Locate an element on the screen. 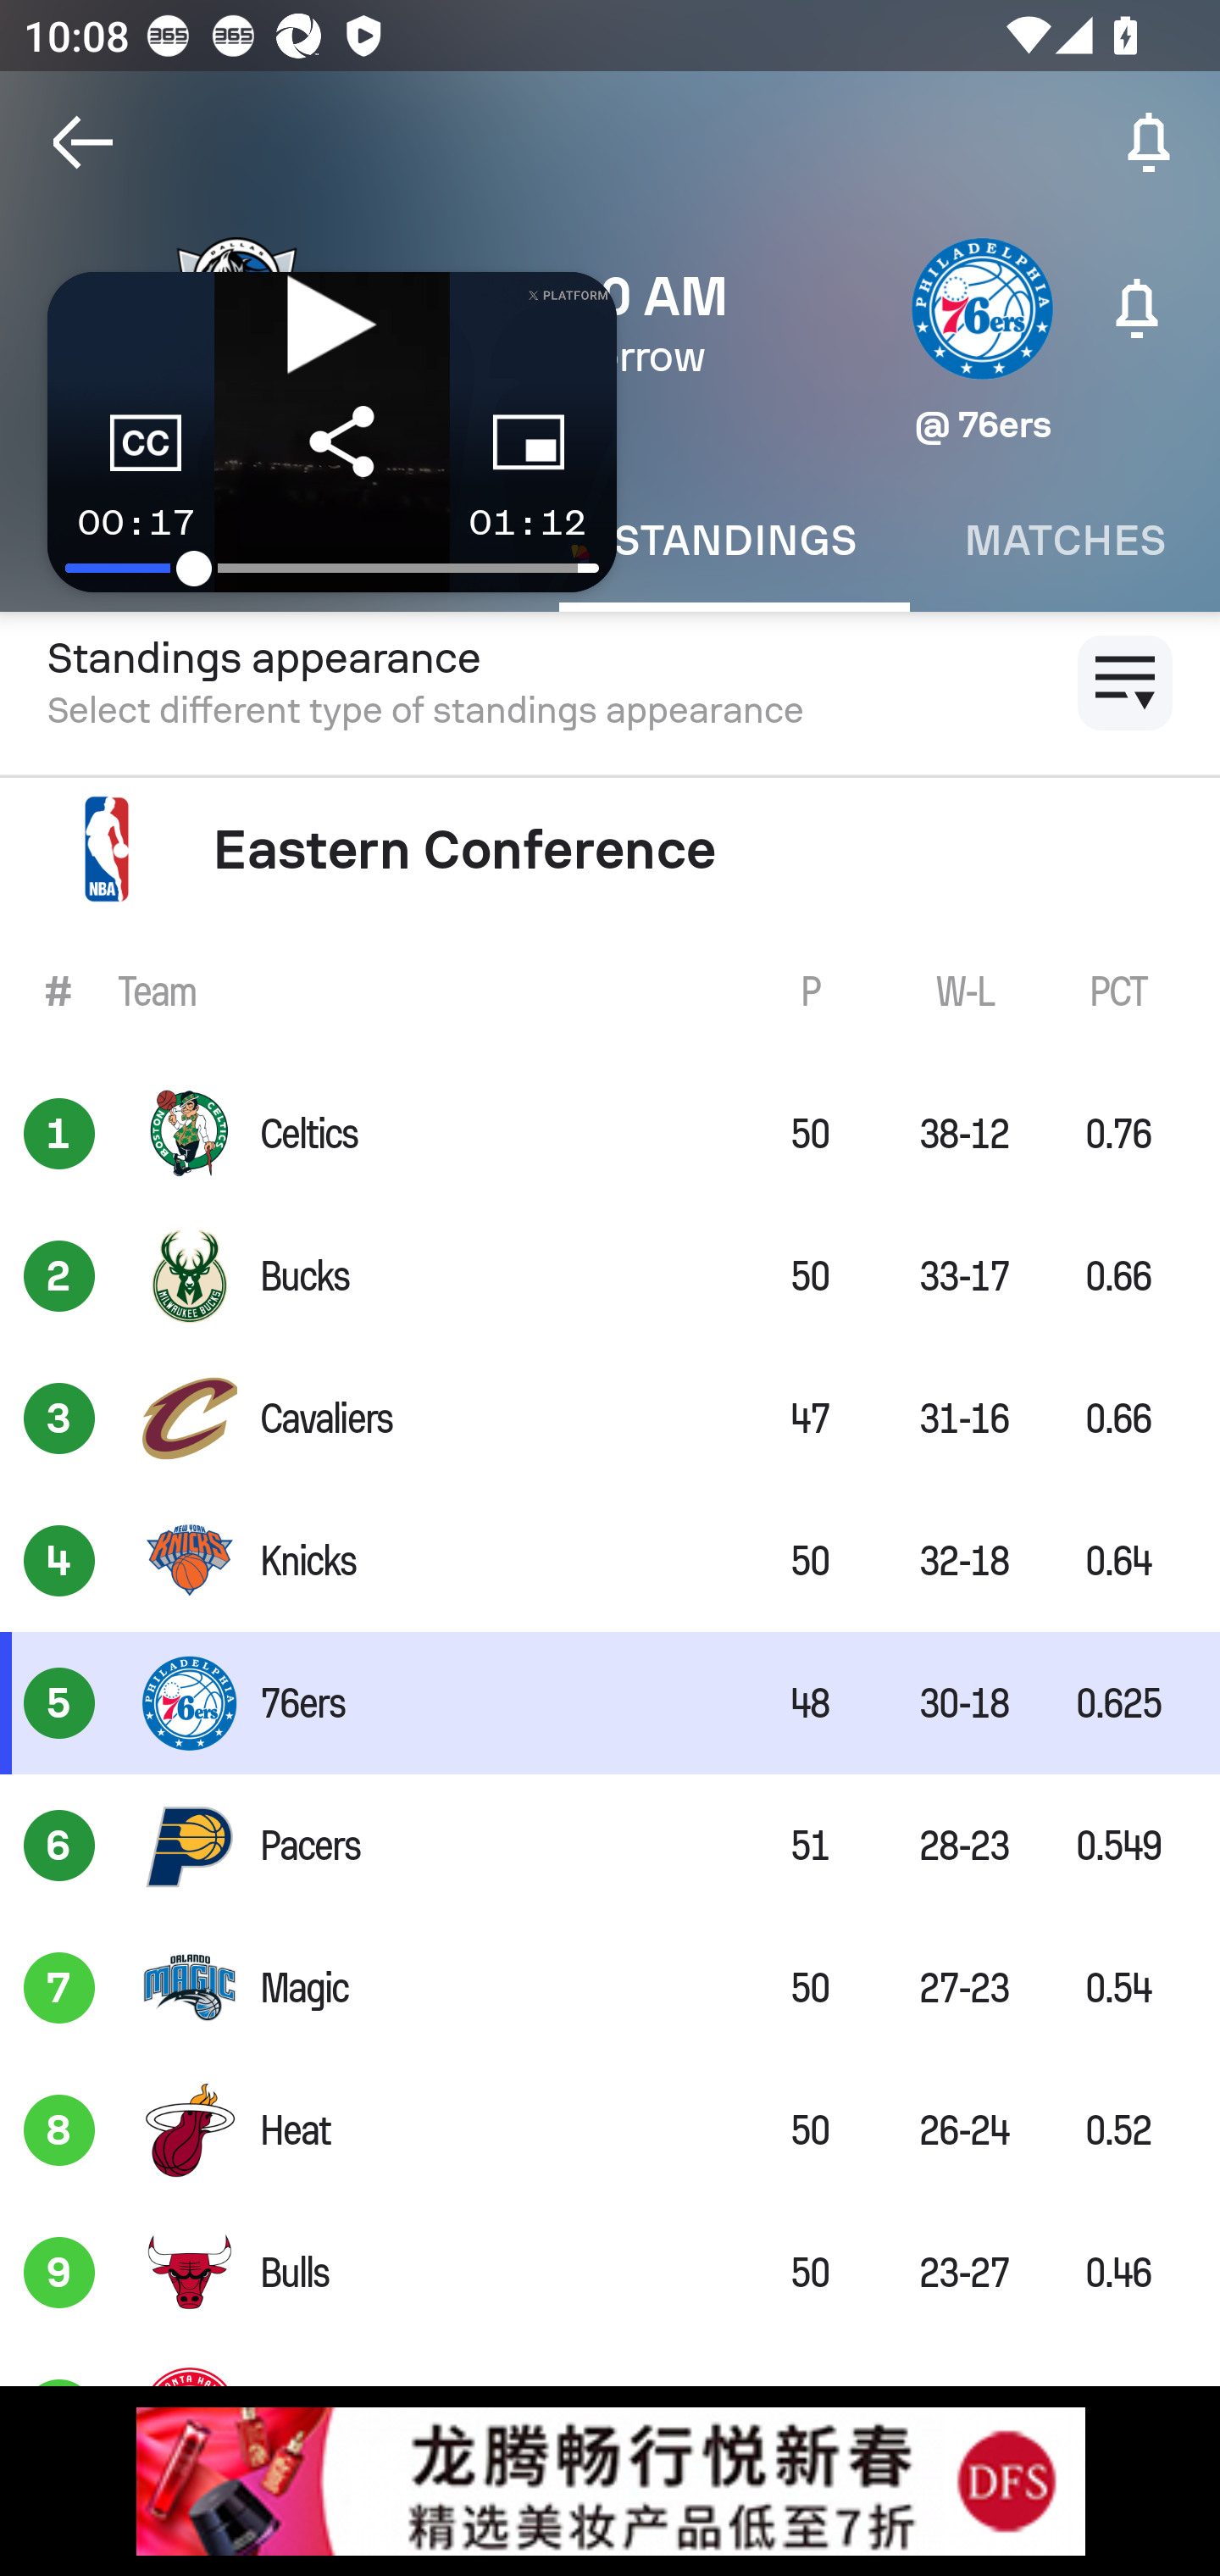 Image resolution: width=1220 pixels, height=2576 pixels. 5 is located at coordinates (59, 1703).